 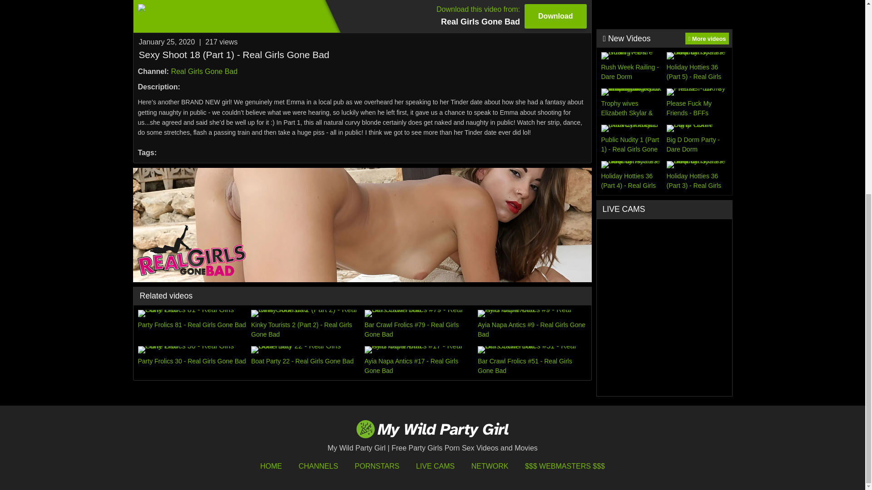 I want to click on Boat Party 22 - Real Girls Gone Bad, so click(x=305, y=361).